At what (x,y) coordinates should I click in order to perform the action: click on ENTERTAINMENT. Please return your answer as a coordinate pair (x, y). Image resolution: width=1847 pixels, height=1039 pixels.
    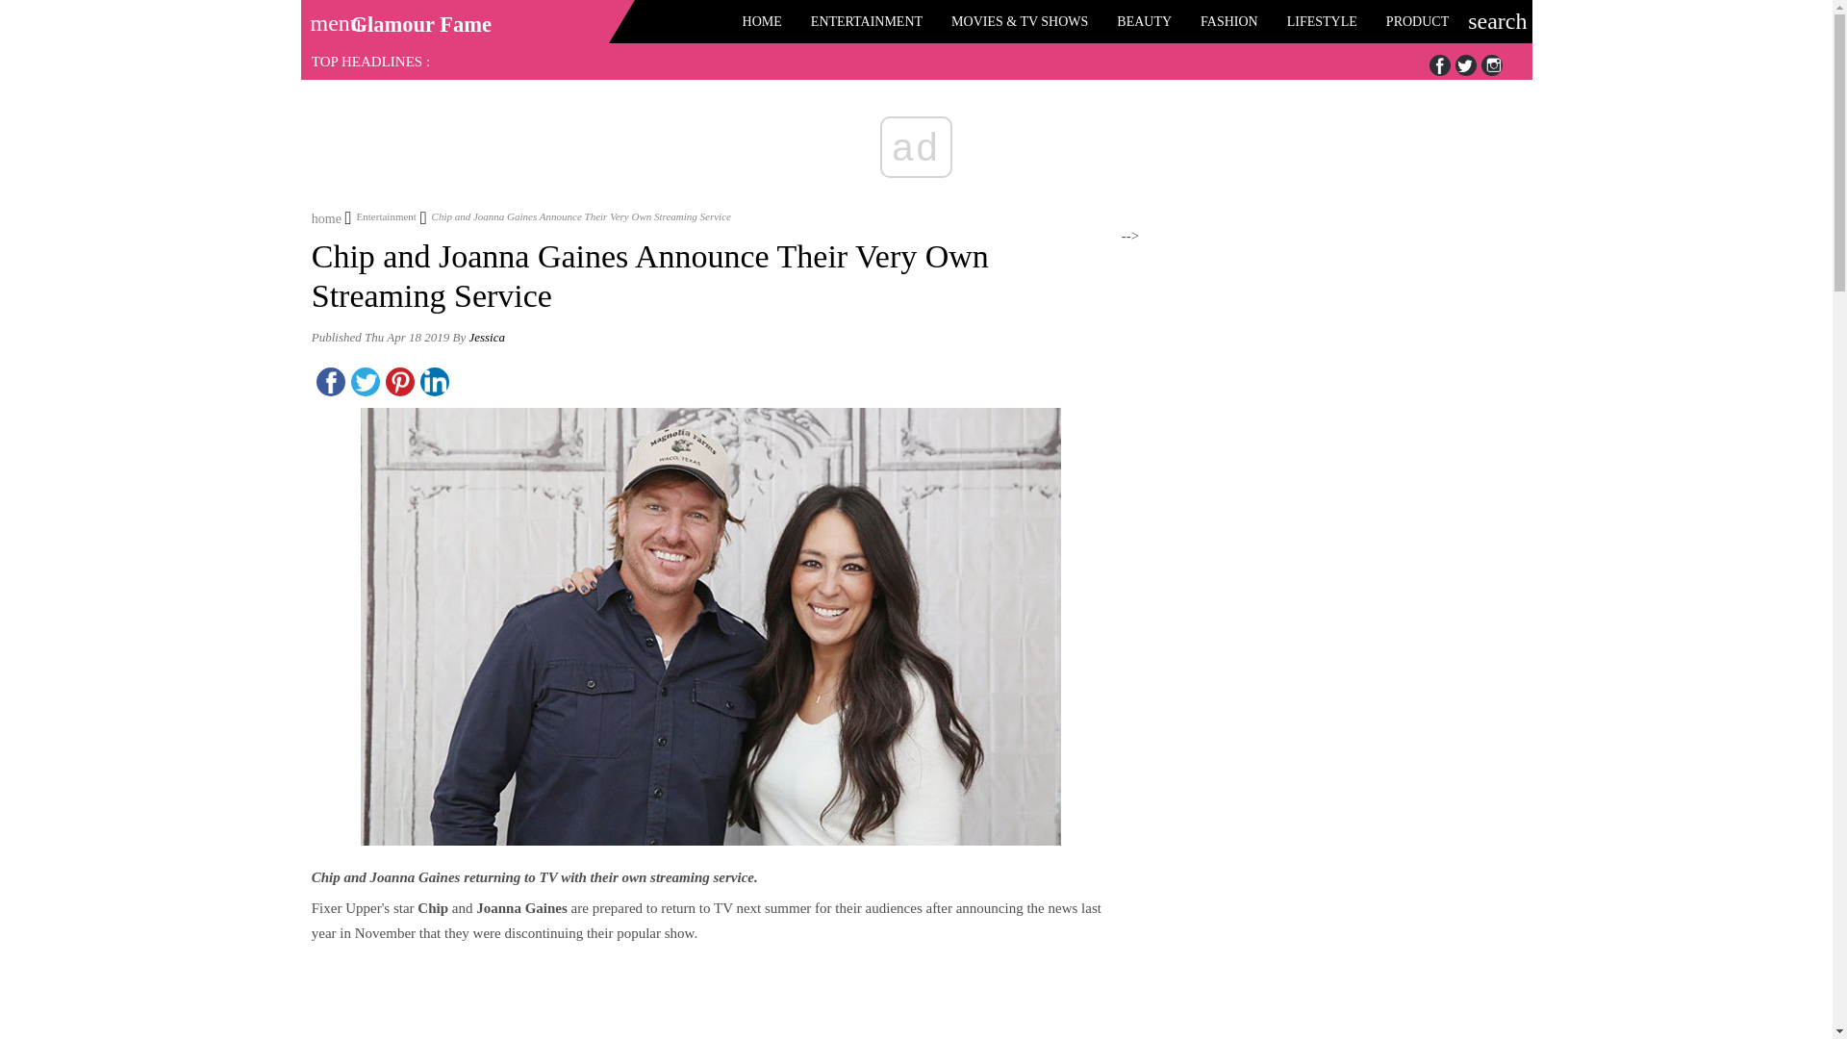
    Looking at the image, I should click on (866, 21).